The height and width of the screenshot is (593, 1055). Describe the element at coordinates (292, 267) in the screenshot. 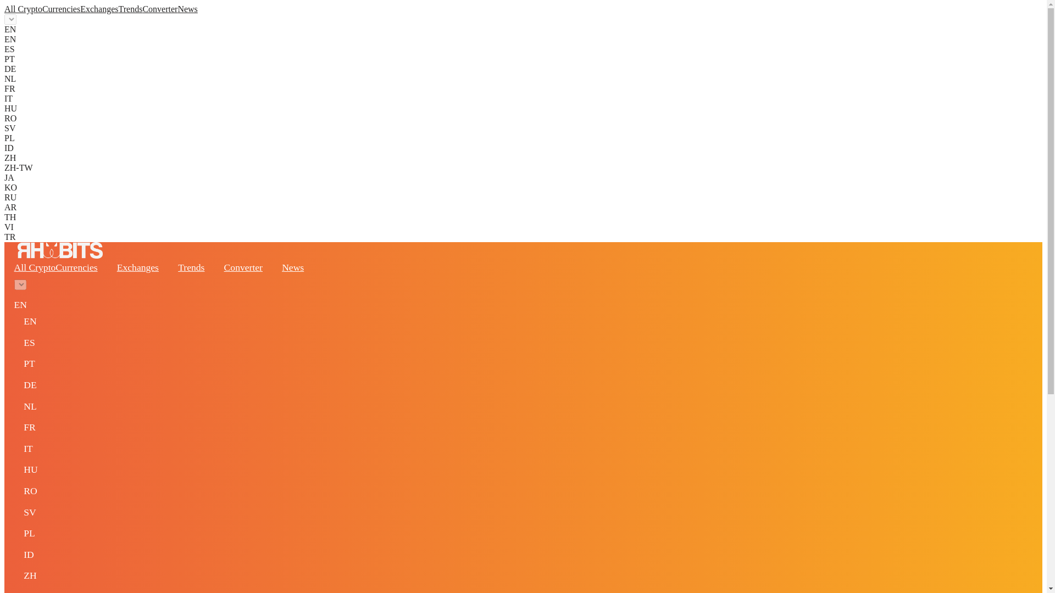

I see `News` at that location.